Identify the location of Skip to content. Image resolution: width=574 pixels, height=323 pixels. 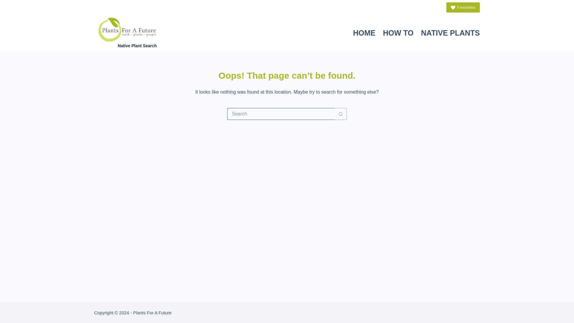
(6, 3).